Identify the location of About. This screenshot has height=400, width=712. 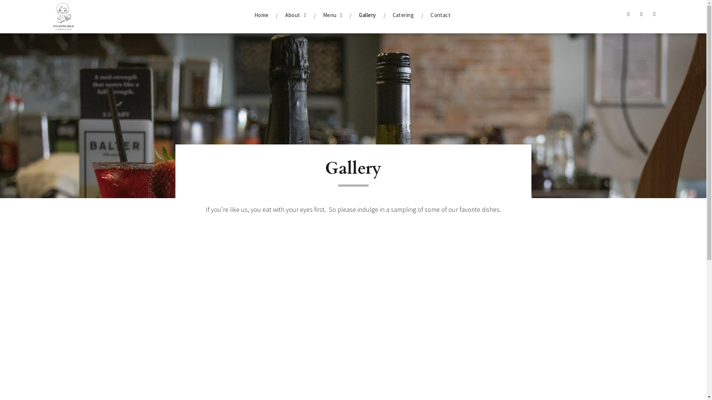
(296, 15).